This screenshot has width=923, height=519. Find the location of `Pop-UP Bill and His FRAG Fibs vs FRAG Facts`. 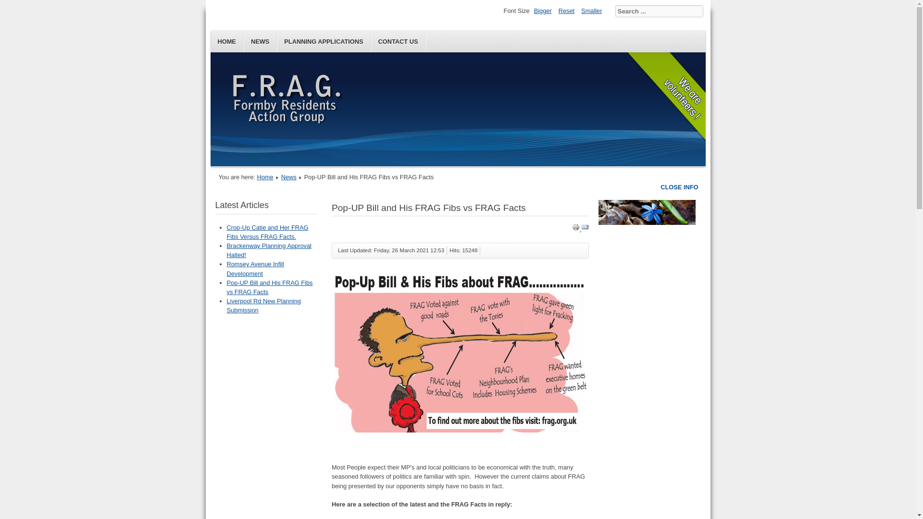

Pop-UP Bill and His FRAG Fibs vs FRAG Facts is located at coordinates (270, 287).